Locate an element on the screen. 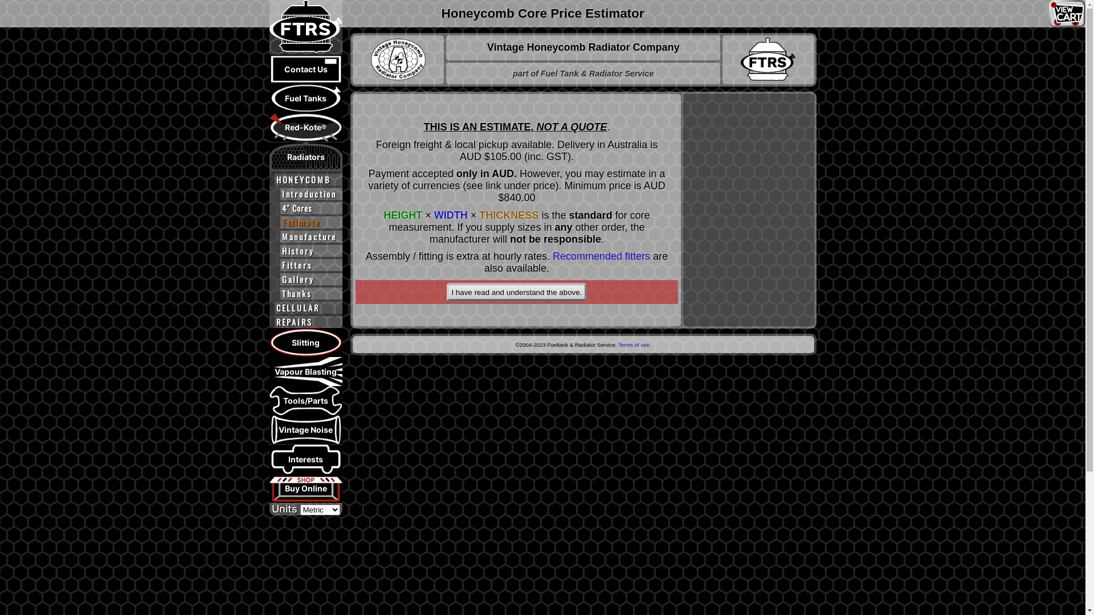  CELLULAR is located at coordinates (305, 307).